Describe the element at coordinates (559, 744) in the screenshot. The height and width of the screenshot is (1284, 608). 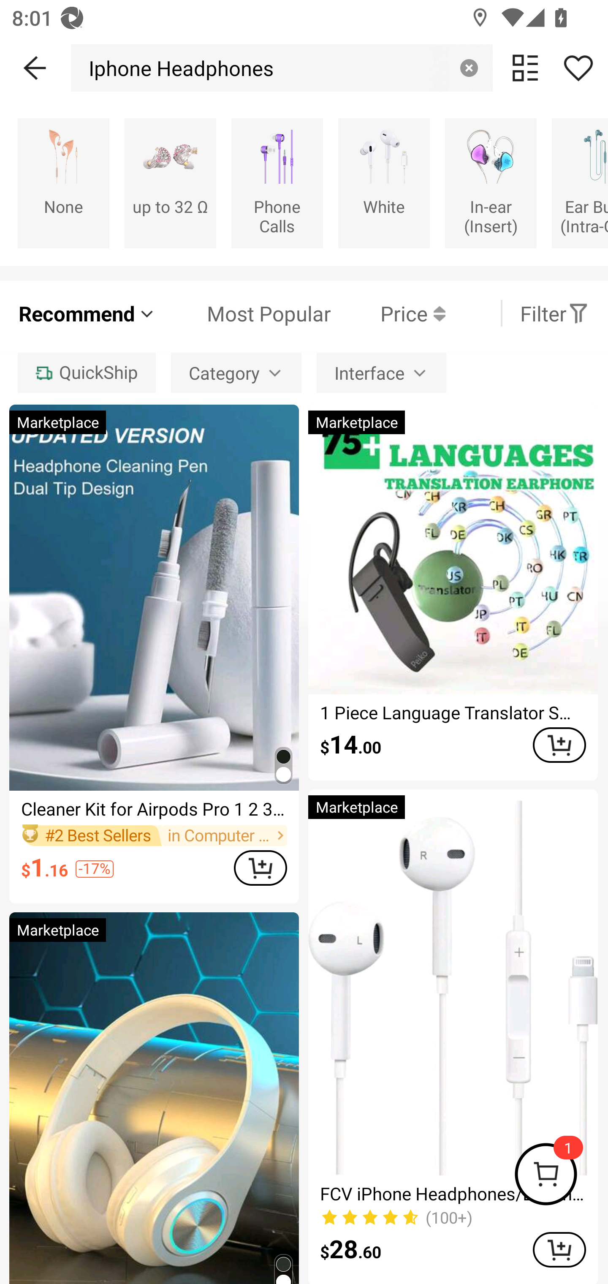
I see `ADD TO CART` at that location.